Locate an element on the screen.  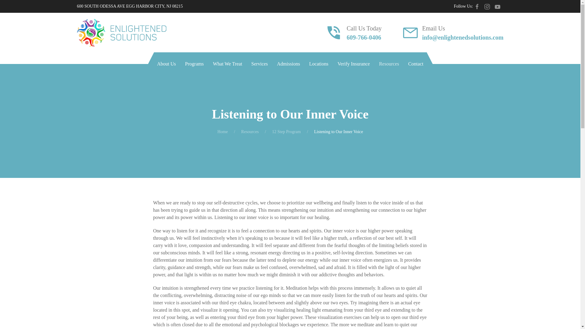
609-766-0406 is located at coordinates (364, 37).